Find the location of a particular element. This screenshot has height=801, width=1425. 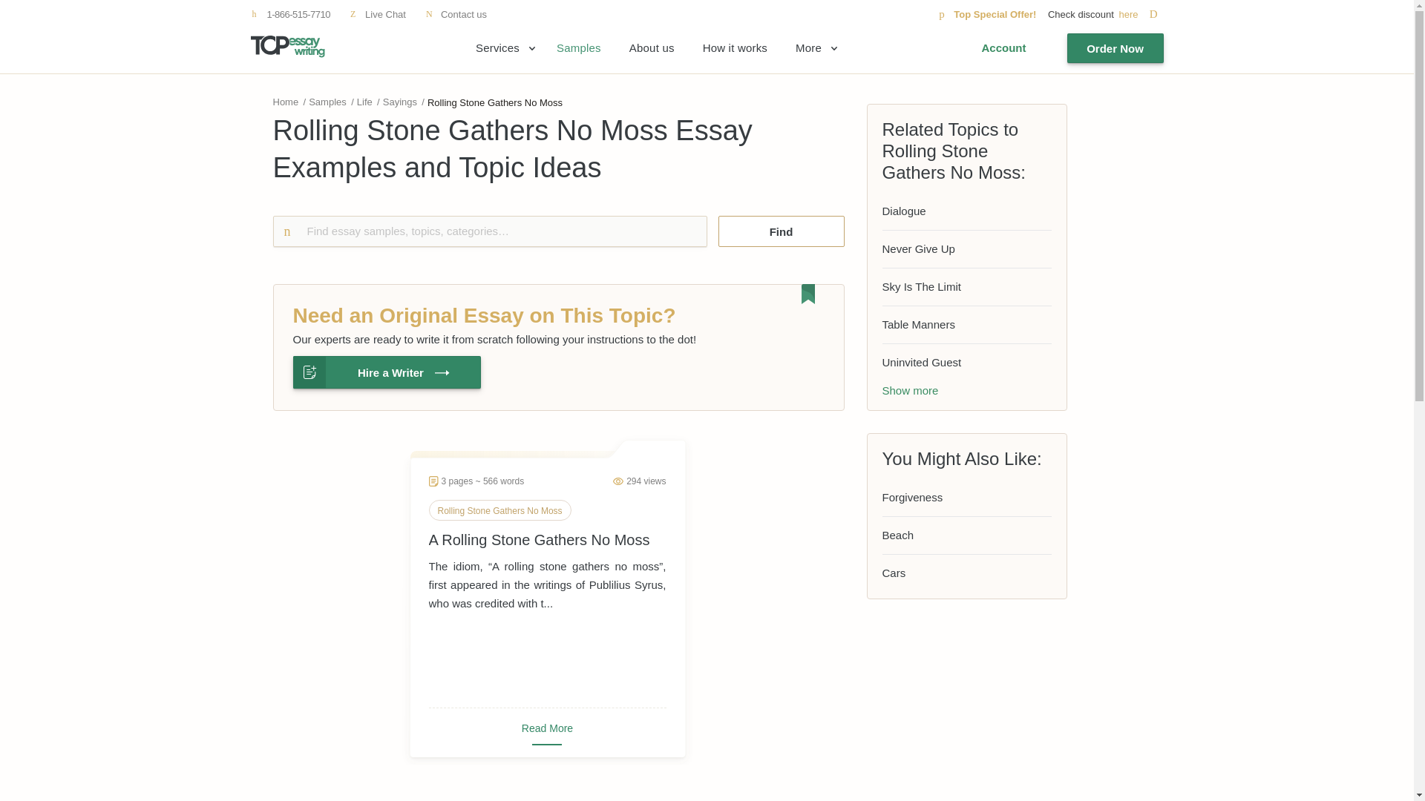

Sayings is located at coordinates (400, 101).